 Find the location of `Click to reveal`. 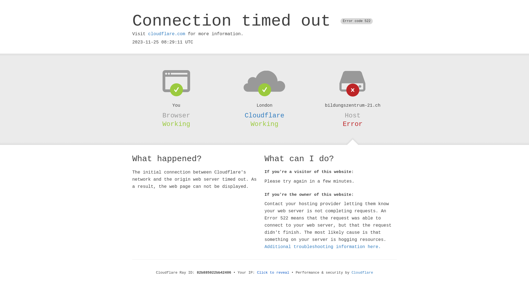

Click to reveal is located at coordinates (273, 273).